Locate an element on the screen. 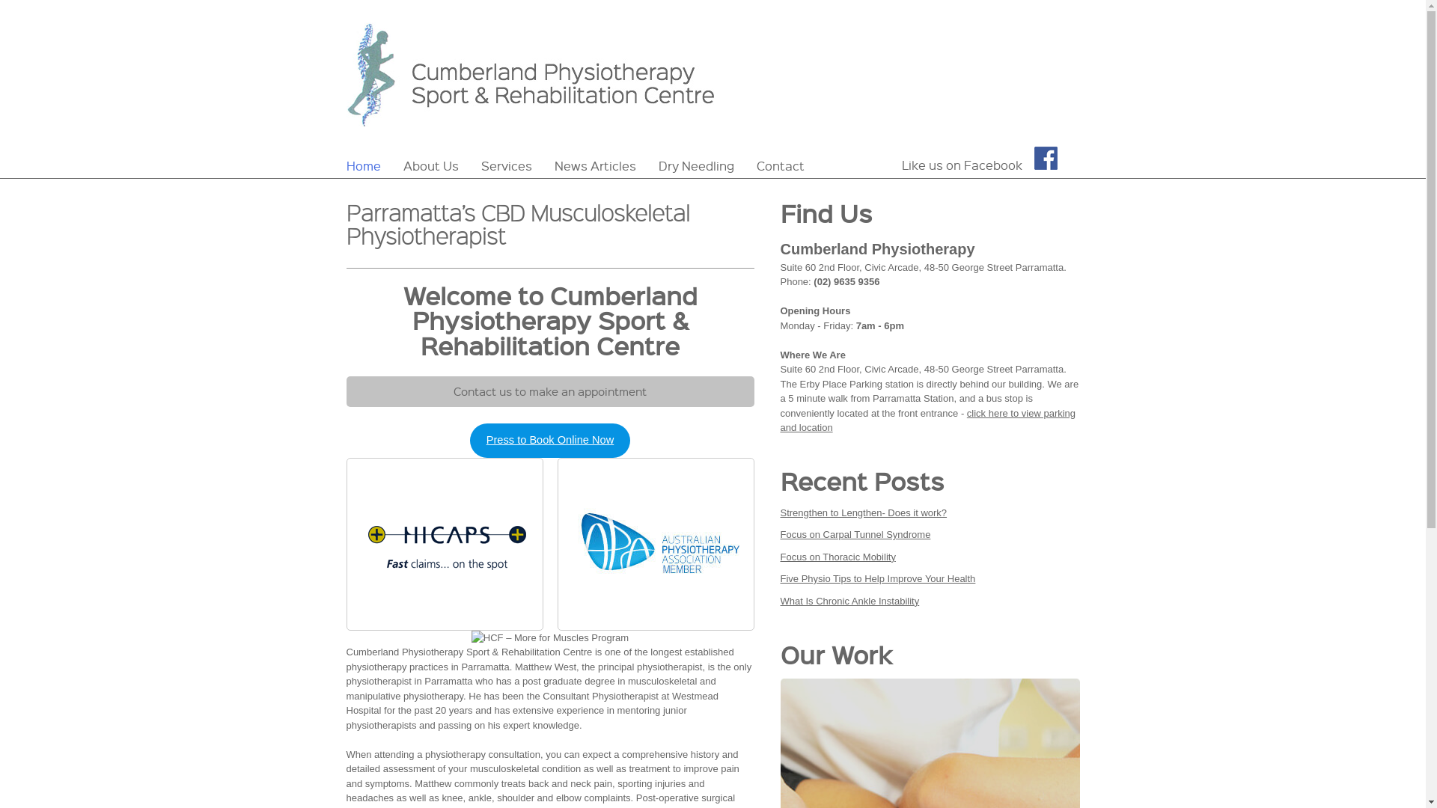 This screenshot has height=808, width=1437. Strengthen to Lengthen- Does it work? is located at coordinates (864, 513).